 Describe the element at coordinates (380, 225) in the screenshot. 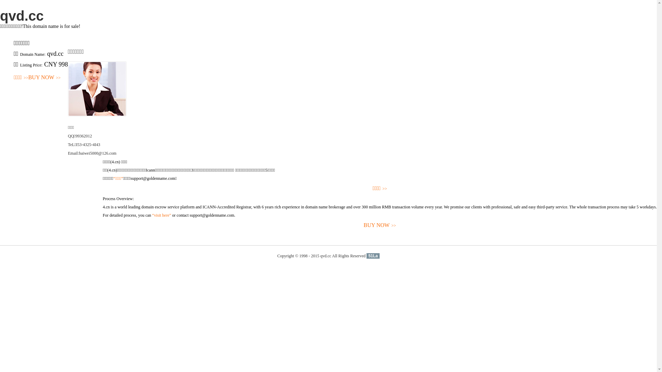

I see `BUY NOW>>` at that location.